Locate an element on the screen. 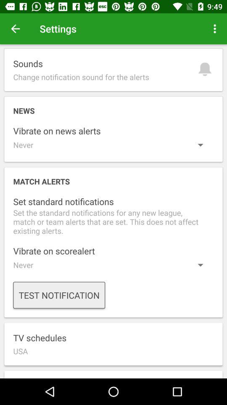 The image size is (227, 405). click on the text test notification is located at coordinates (59, 295).